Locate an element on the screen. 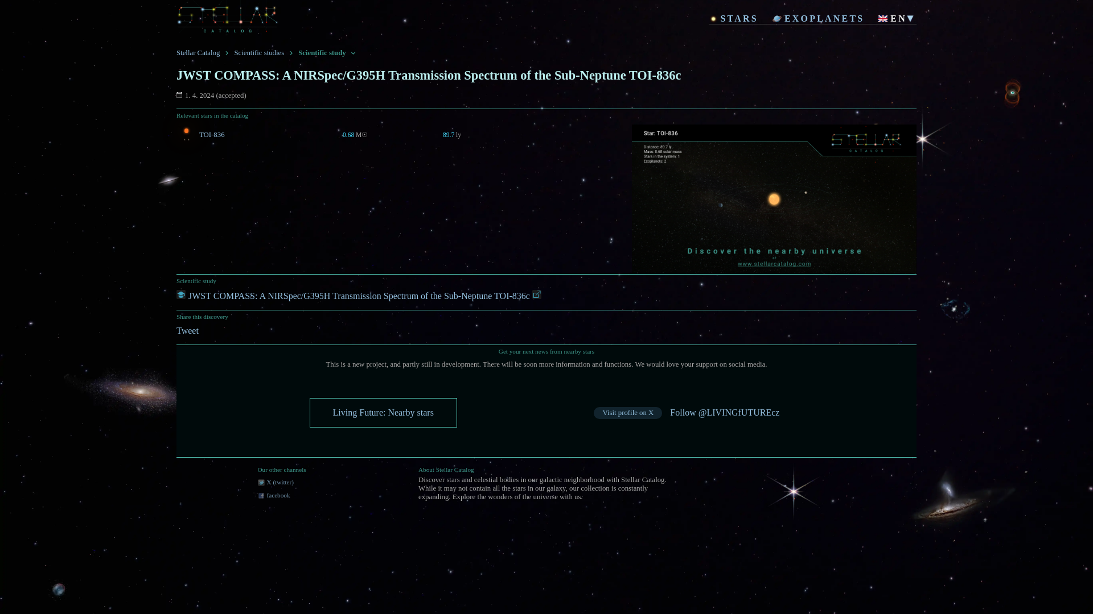 This screenshot has width=1093, height=614. Visit profile on X is located at coordinates (627, 413).